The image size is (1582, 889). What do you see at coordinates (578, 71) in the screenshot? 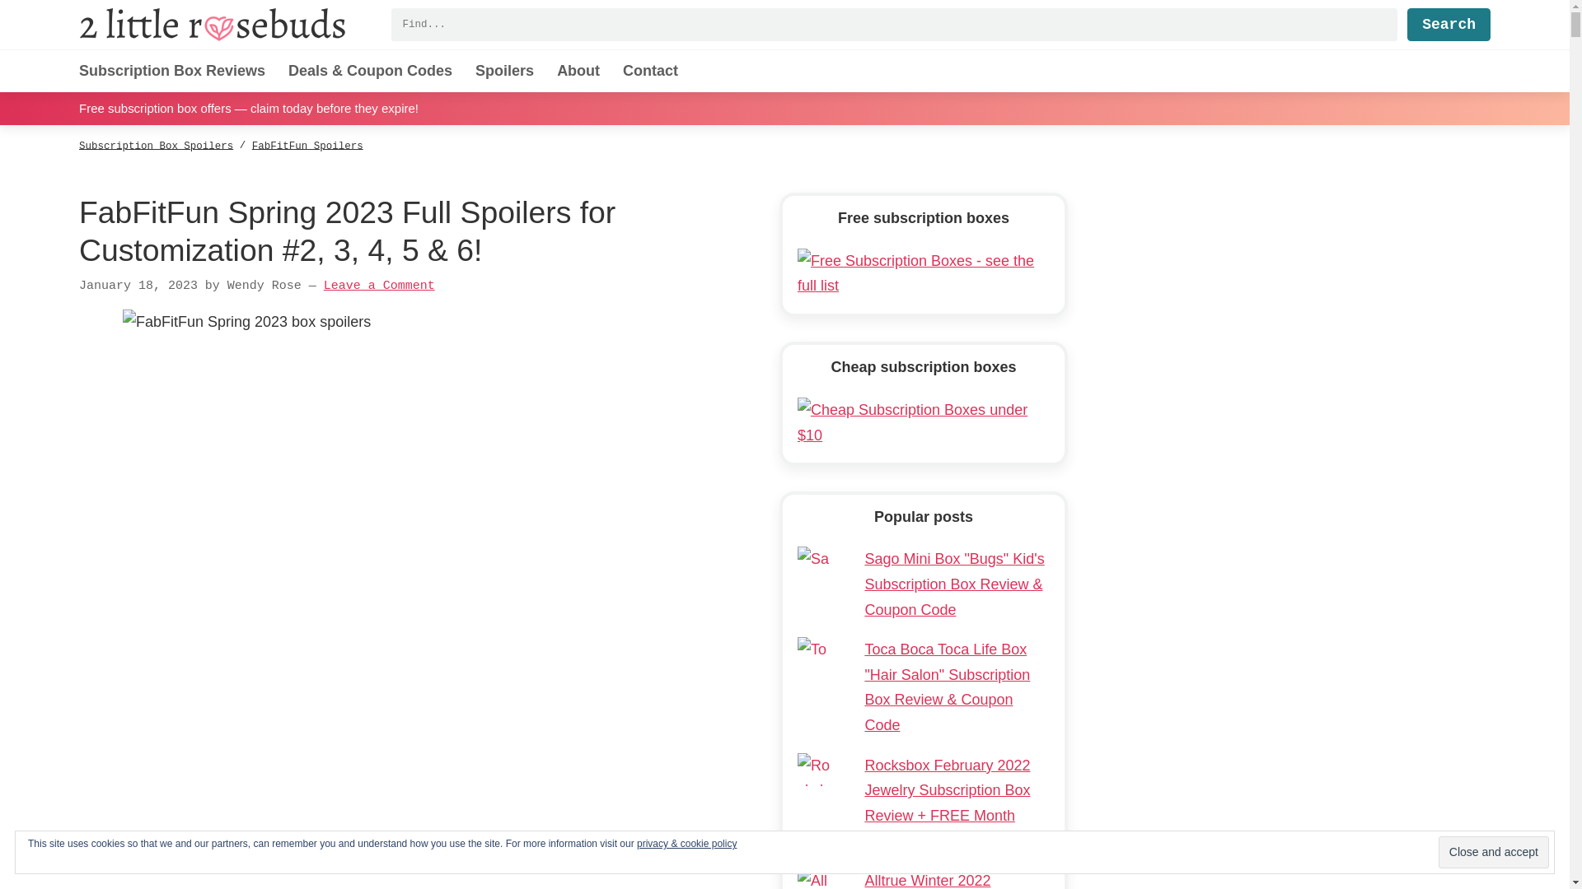
I see `About` at bounding box center [578, 71].